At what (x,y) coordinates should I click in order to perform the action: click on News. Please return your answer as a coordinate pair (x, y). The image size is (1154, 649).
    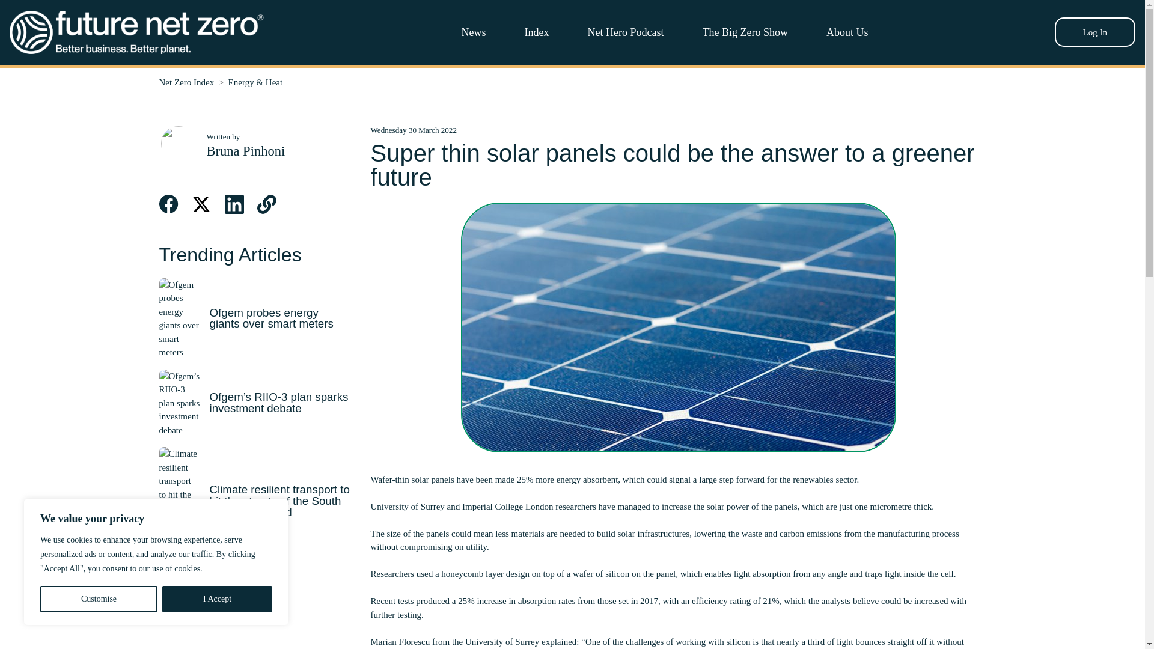
    Looking at the image, I should click on (474, 32).